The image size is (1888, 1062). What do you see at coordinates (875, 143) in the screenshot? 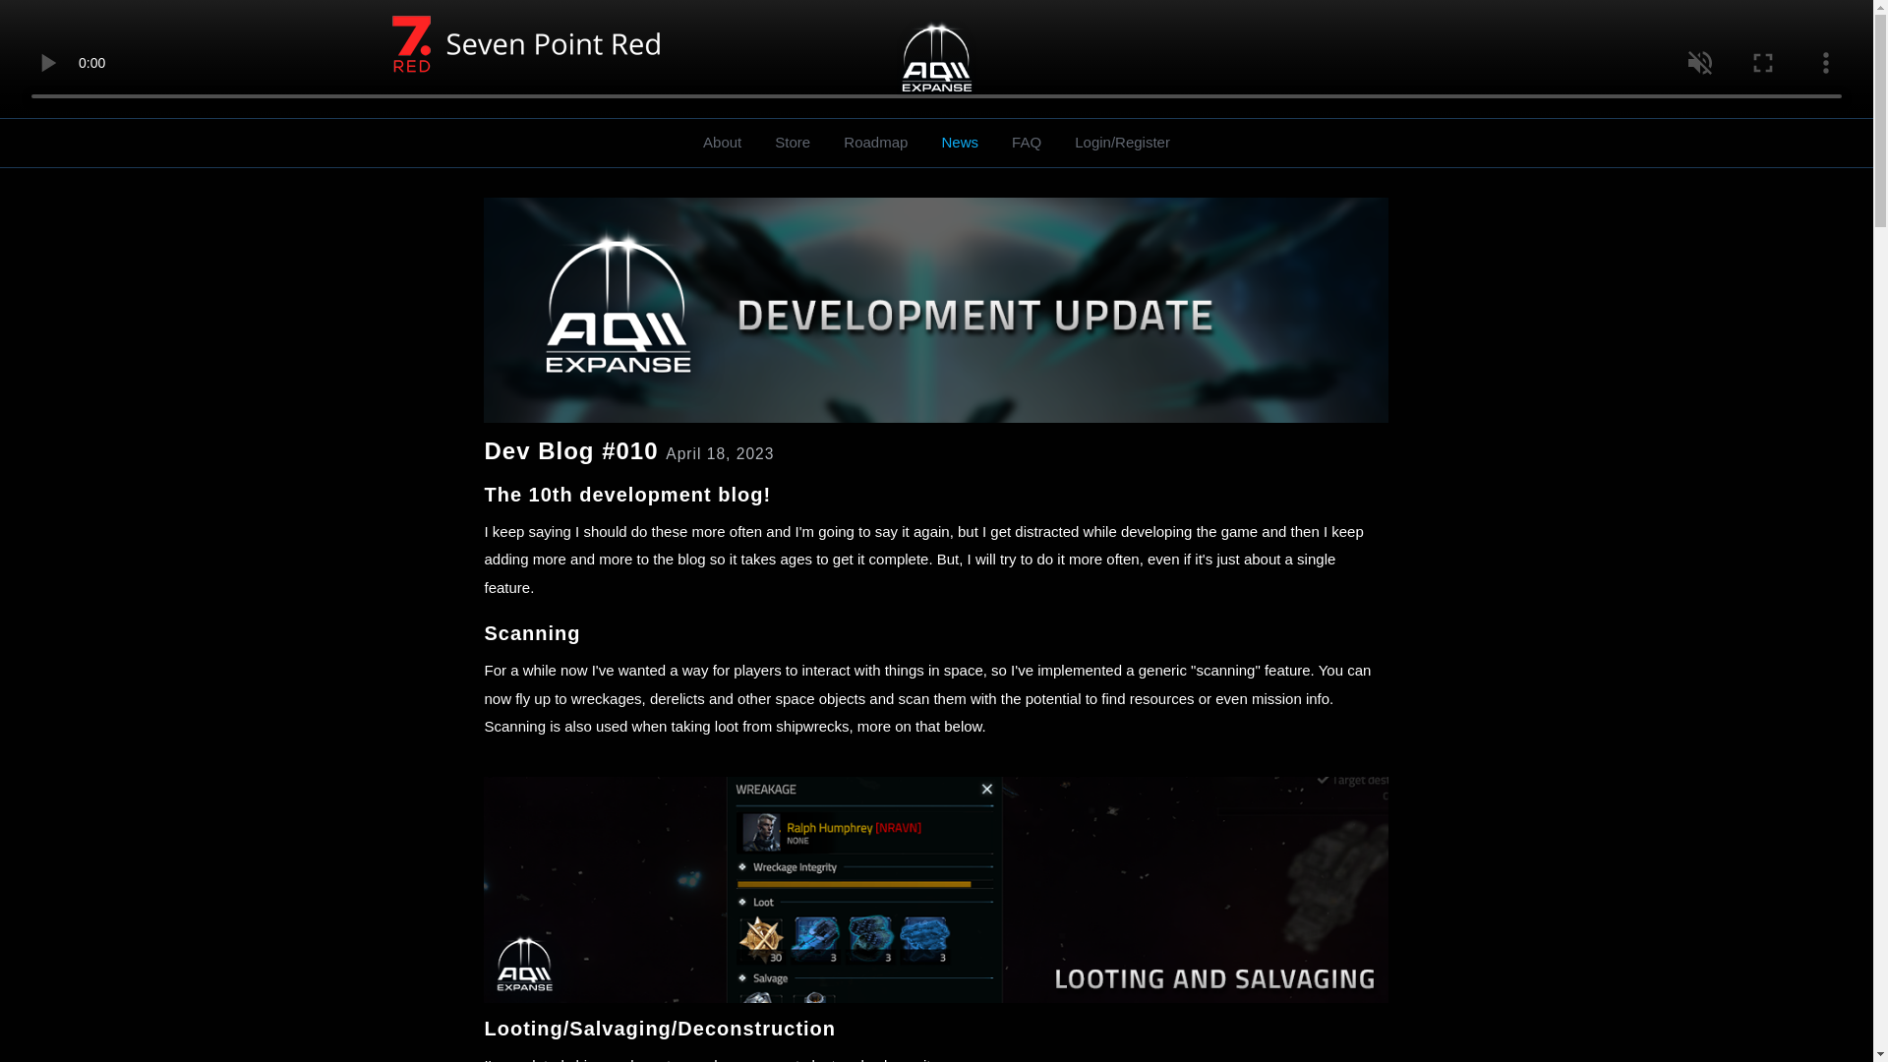
I see `Roadmap` at bounding box center [875, 143].